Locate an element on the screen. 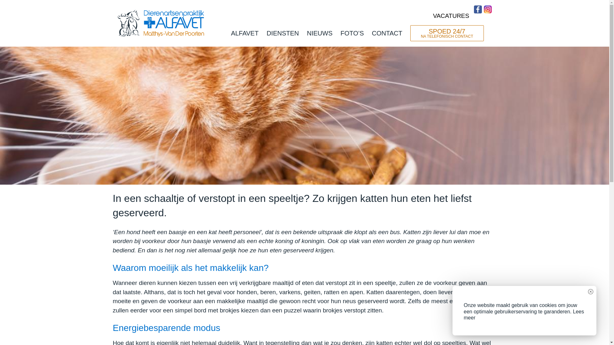 This screenshot has width=614, height=345. Lees meer is located at coordinates (524, 315).